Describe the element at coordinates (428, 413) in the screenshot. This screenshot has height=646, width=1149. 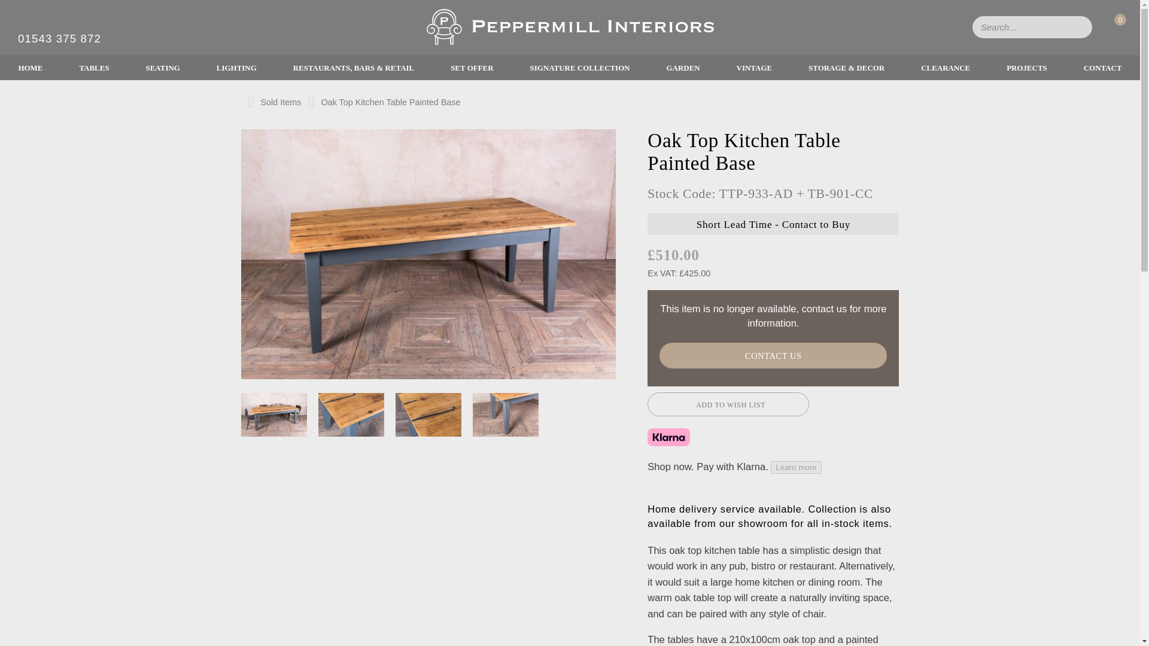
I see `Dining Room Furniture` at that location.